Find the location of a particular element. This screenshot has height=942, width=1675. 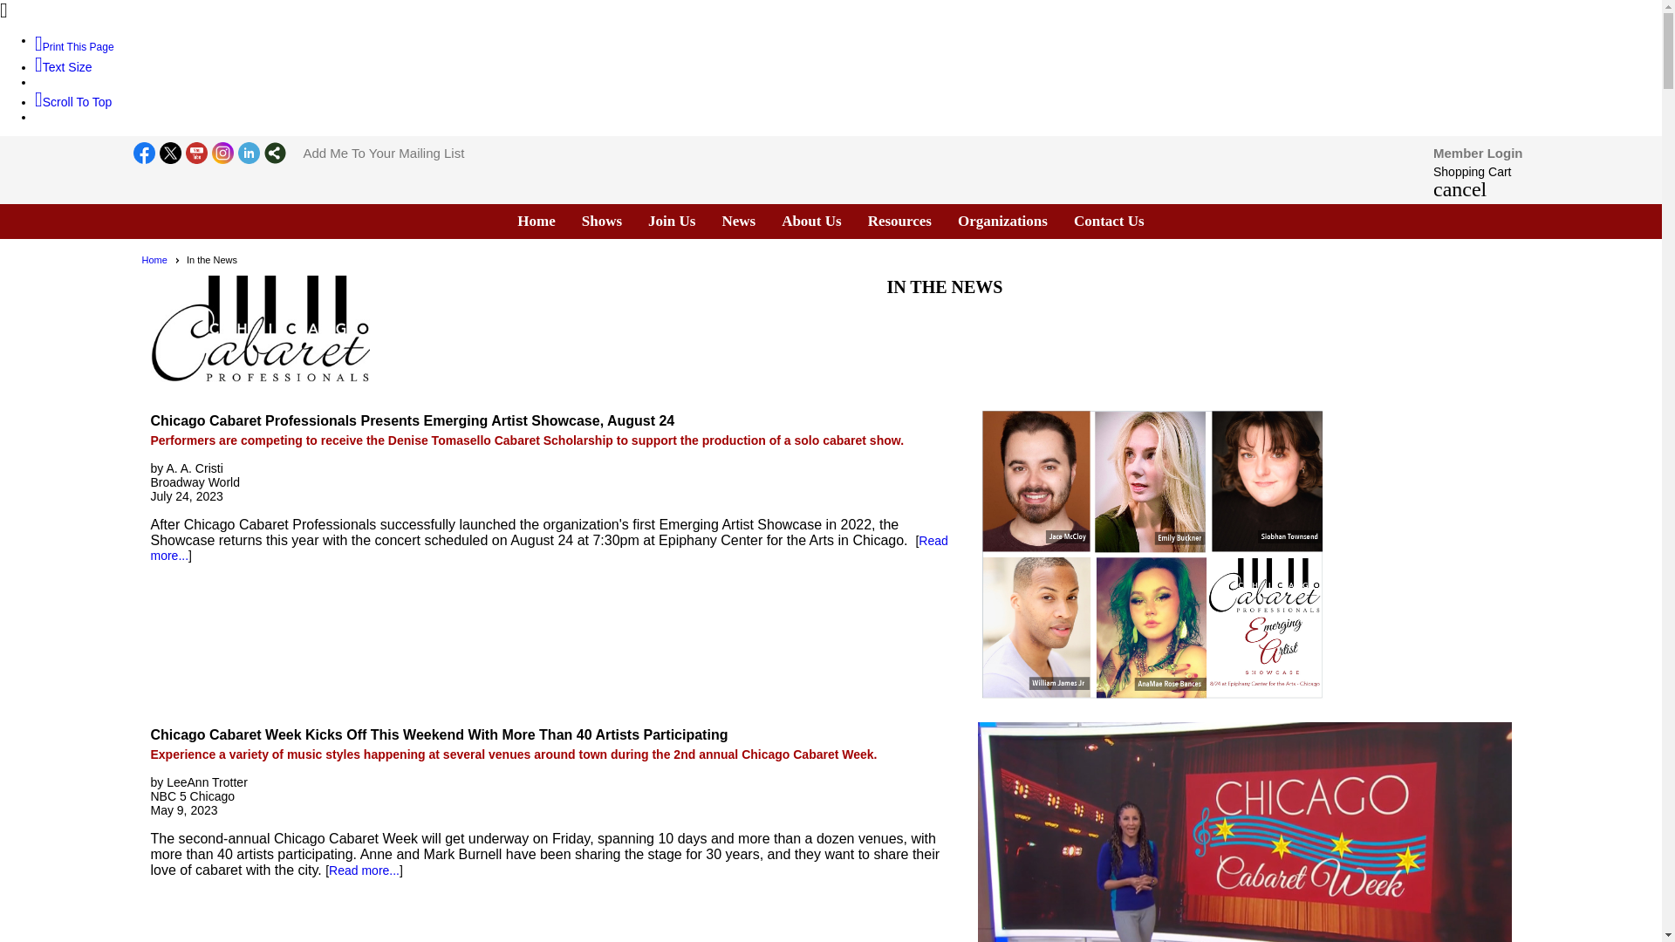

Print is located at coordinates (74, 47).